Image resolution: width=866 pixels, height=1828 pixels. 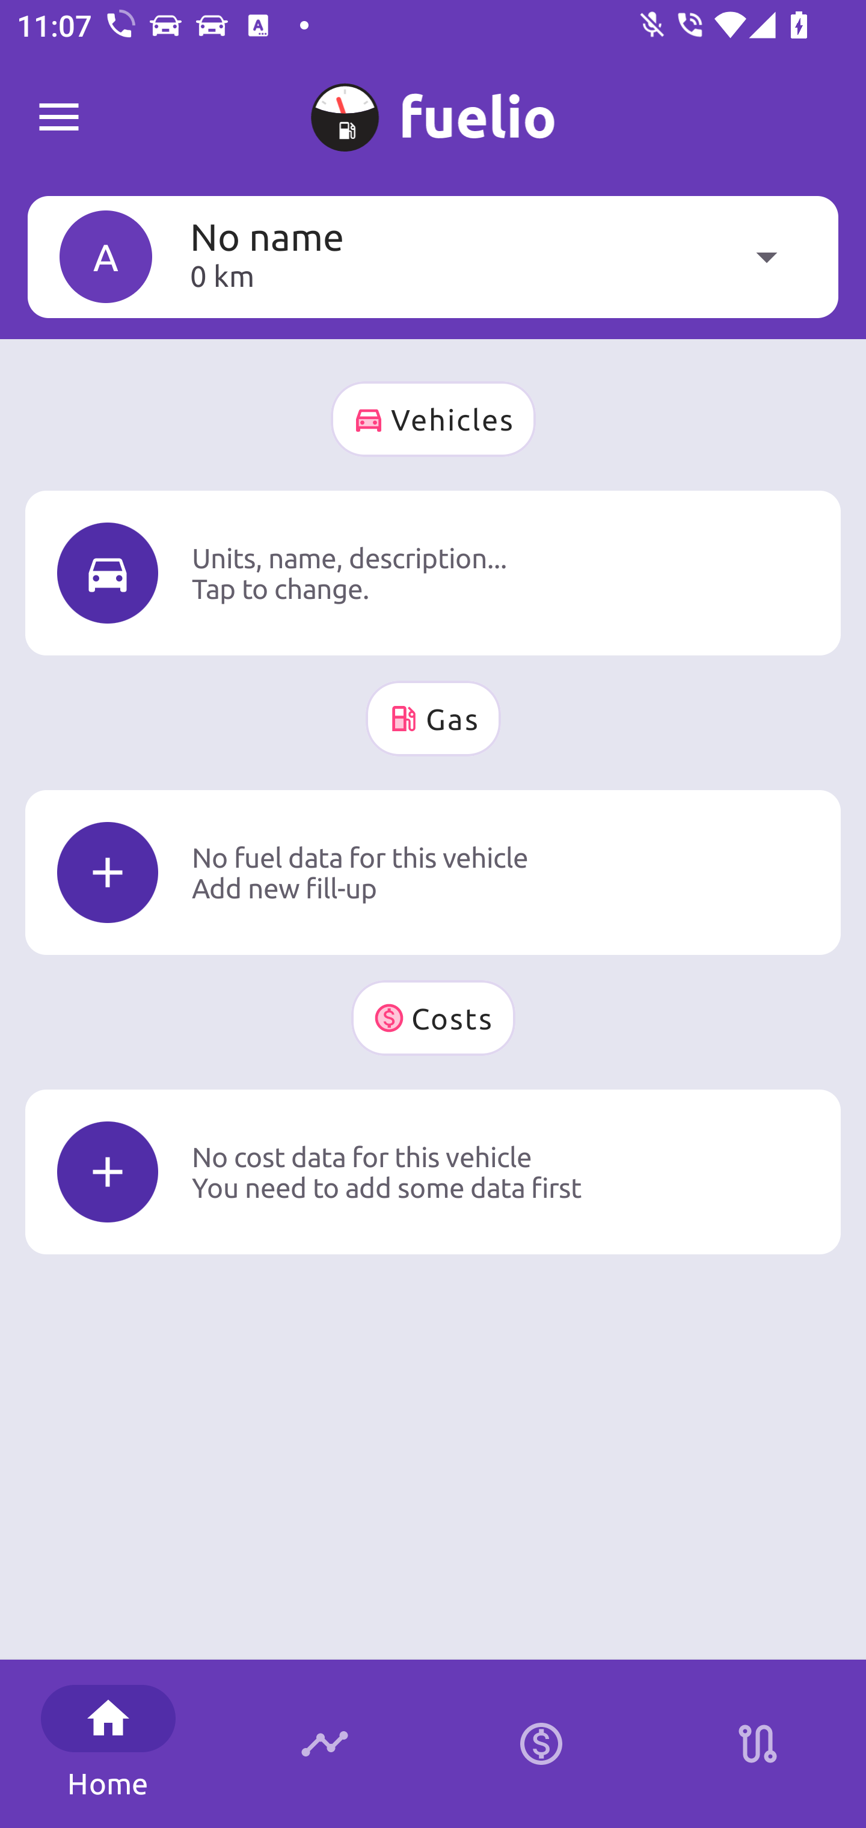 I want to click on Calculator, so click(x=541, y=1744).